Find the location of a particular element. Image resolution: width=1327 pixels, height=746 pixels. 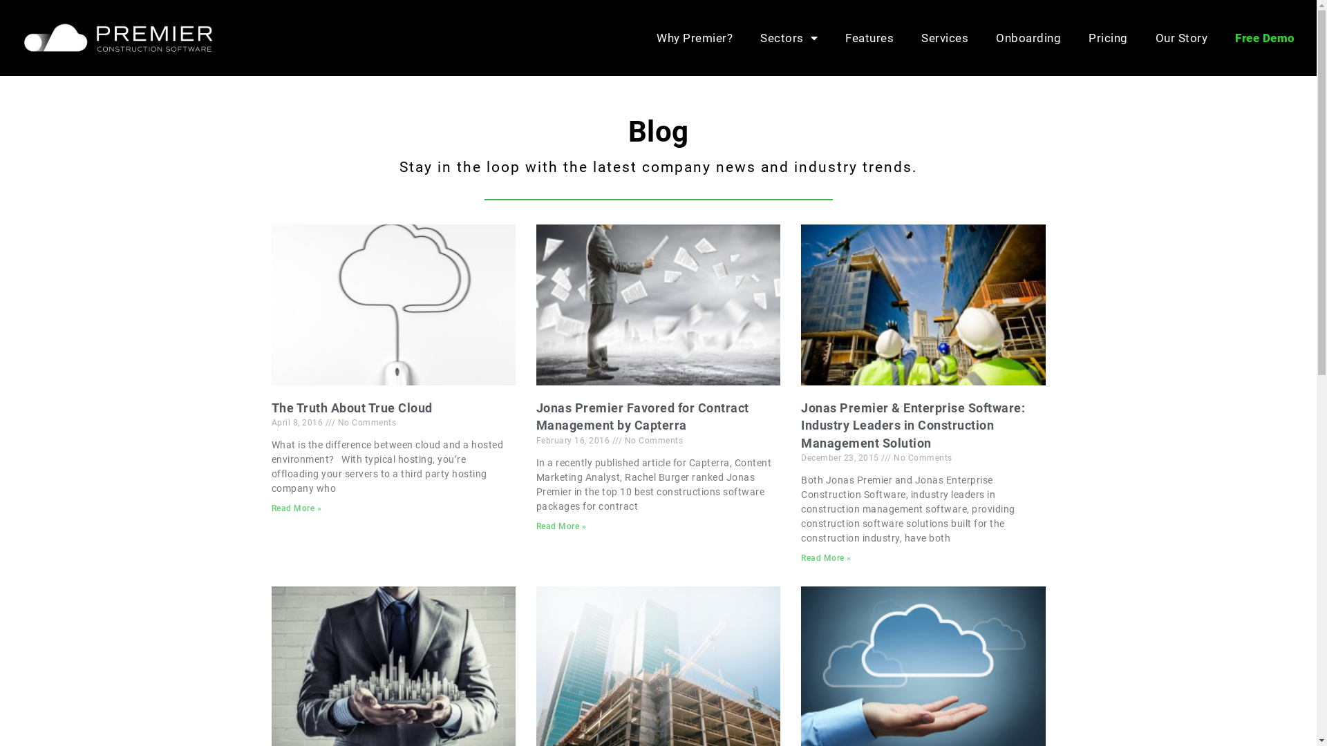

Jonas Premier Favored for Contract Management by Capterra is located at coordinates (643, 417).